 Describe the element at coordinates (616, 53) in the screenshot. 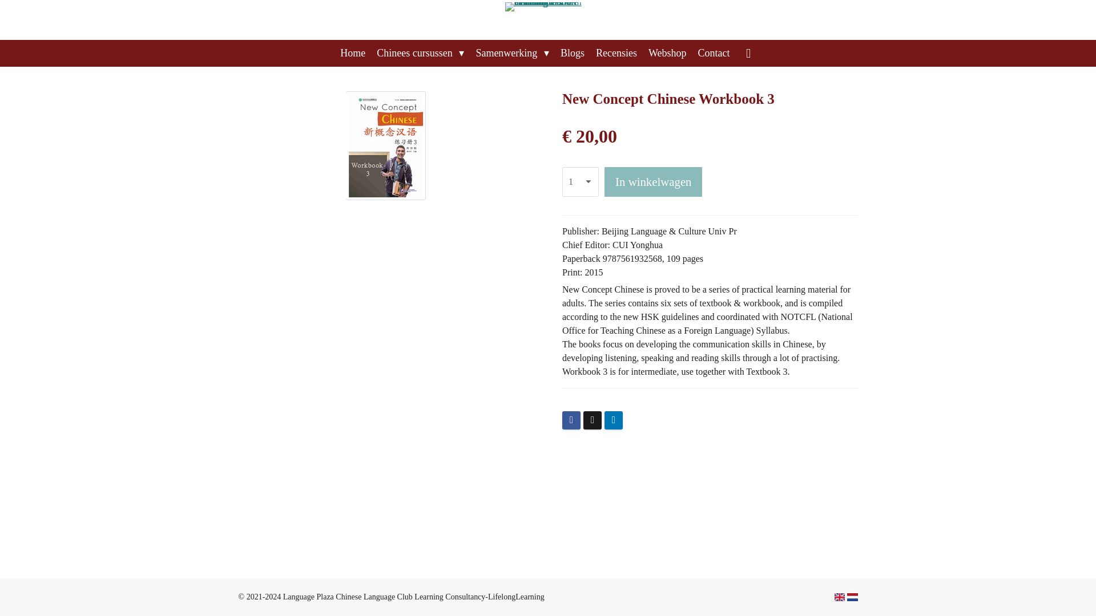

I see `Recensies` at that location.